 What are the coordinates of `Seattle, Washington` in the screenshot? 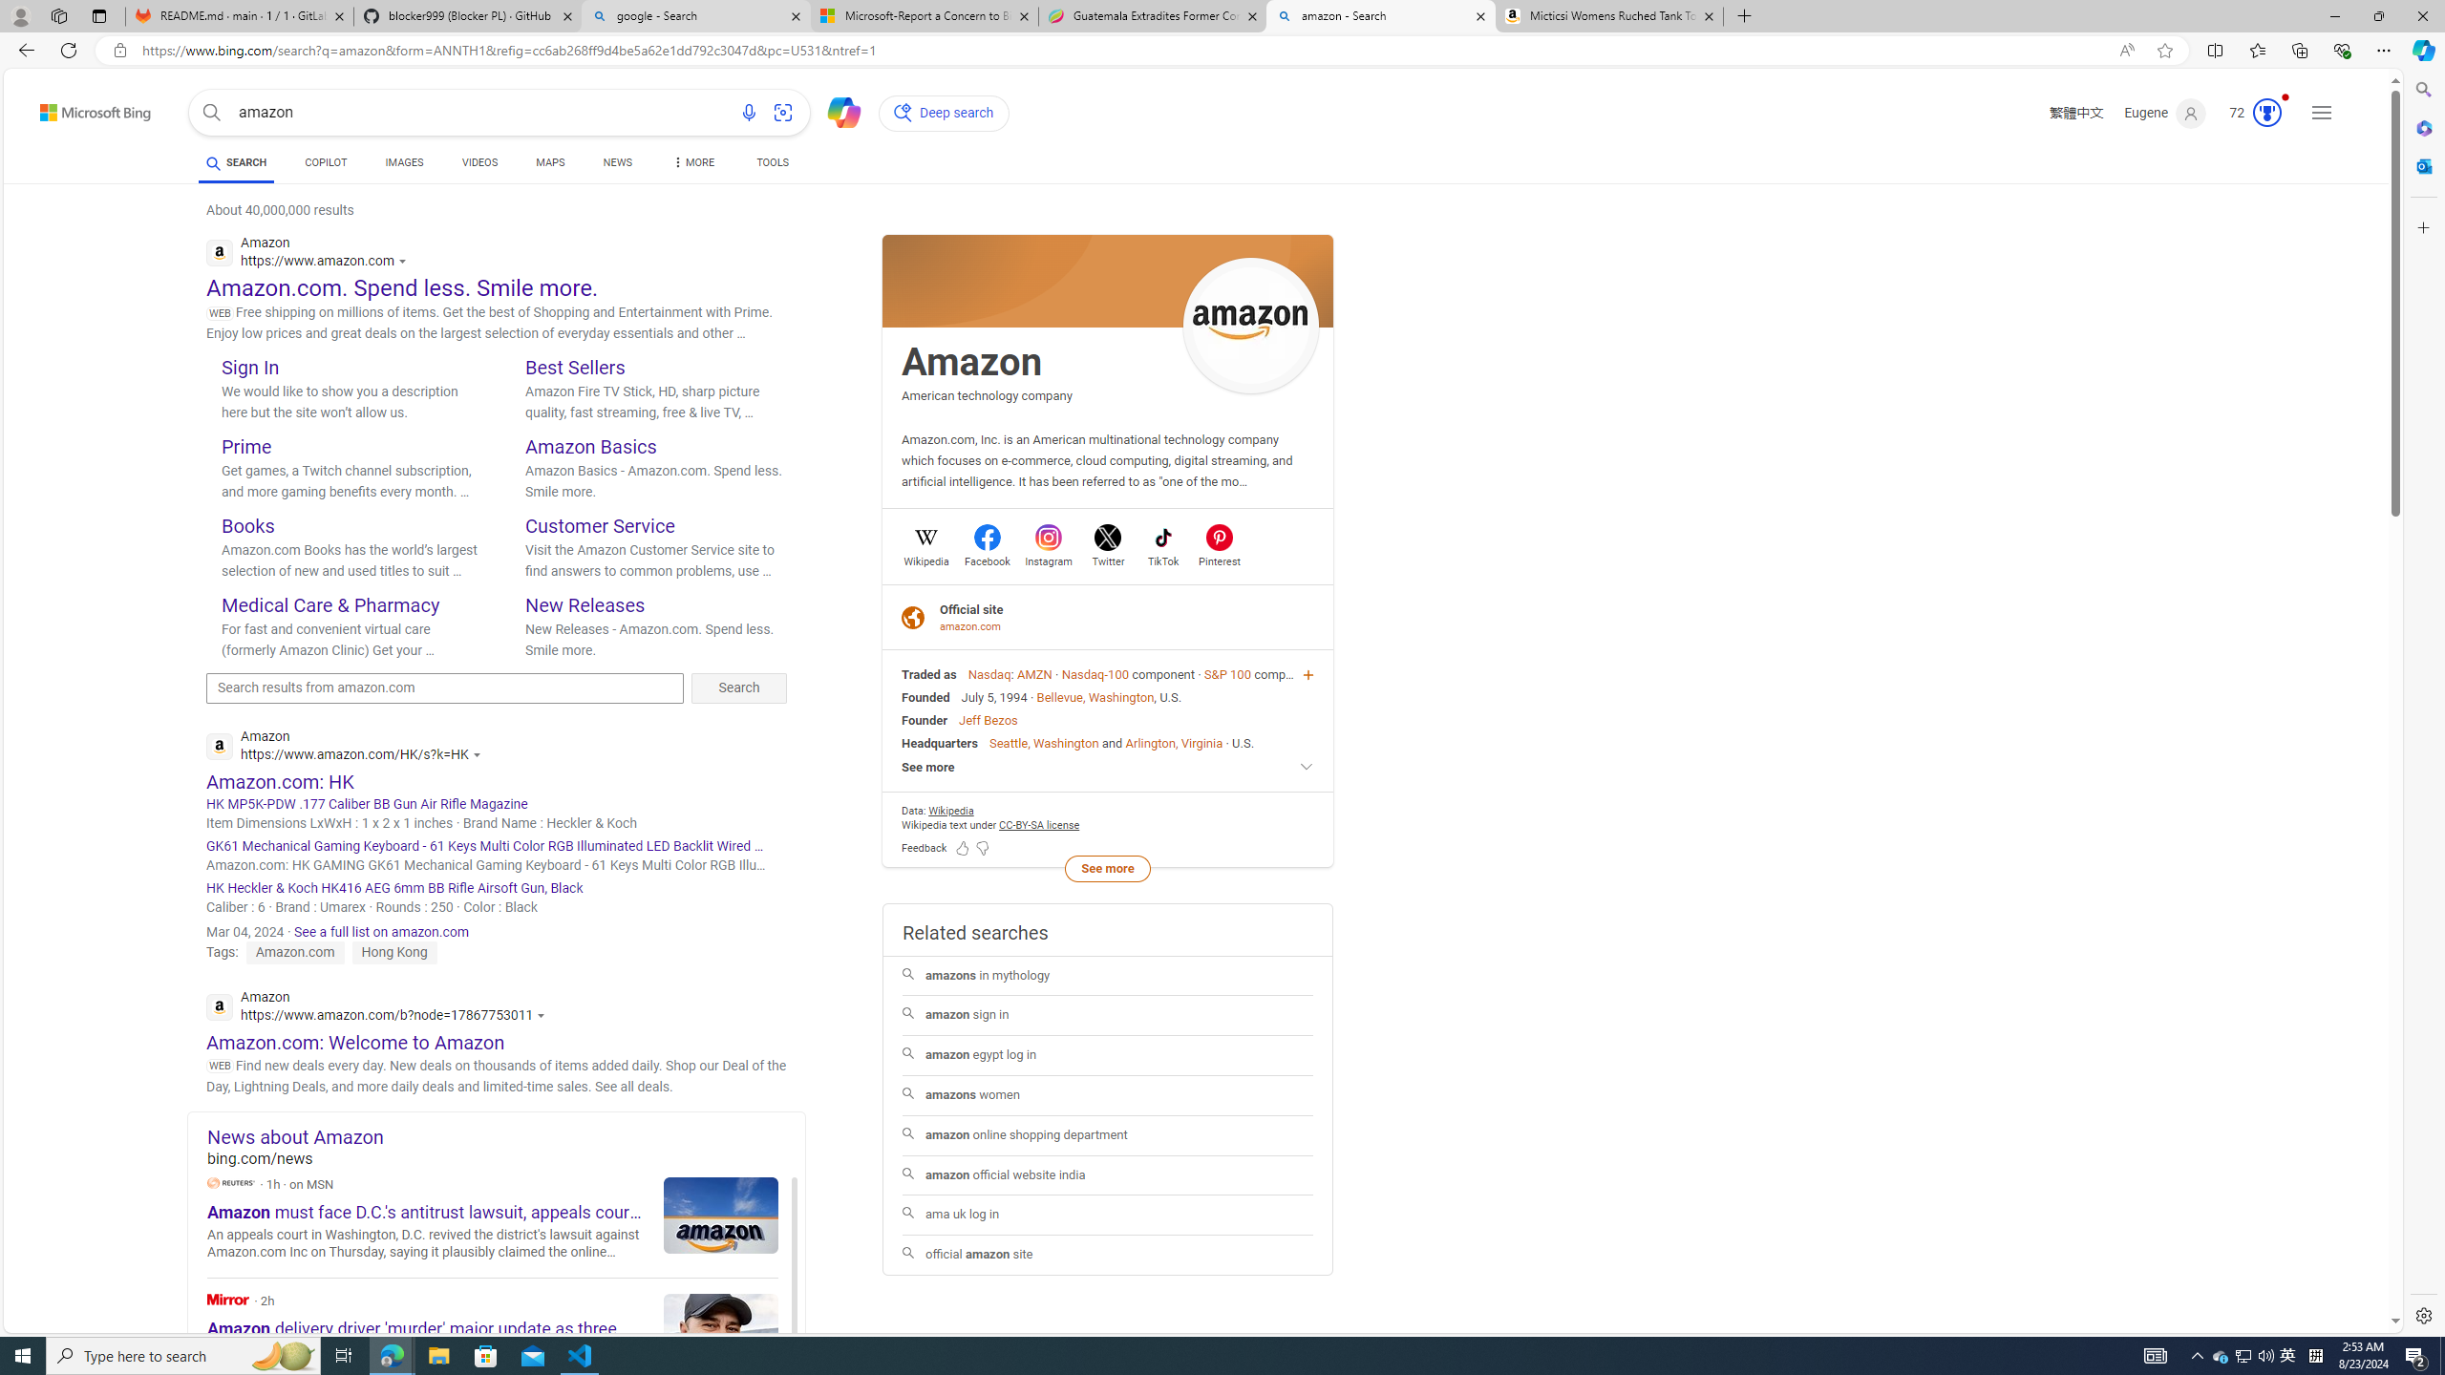 It's located at (1045, 743).